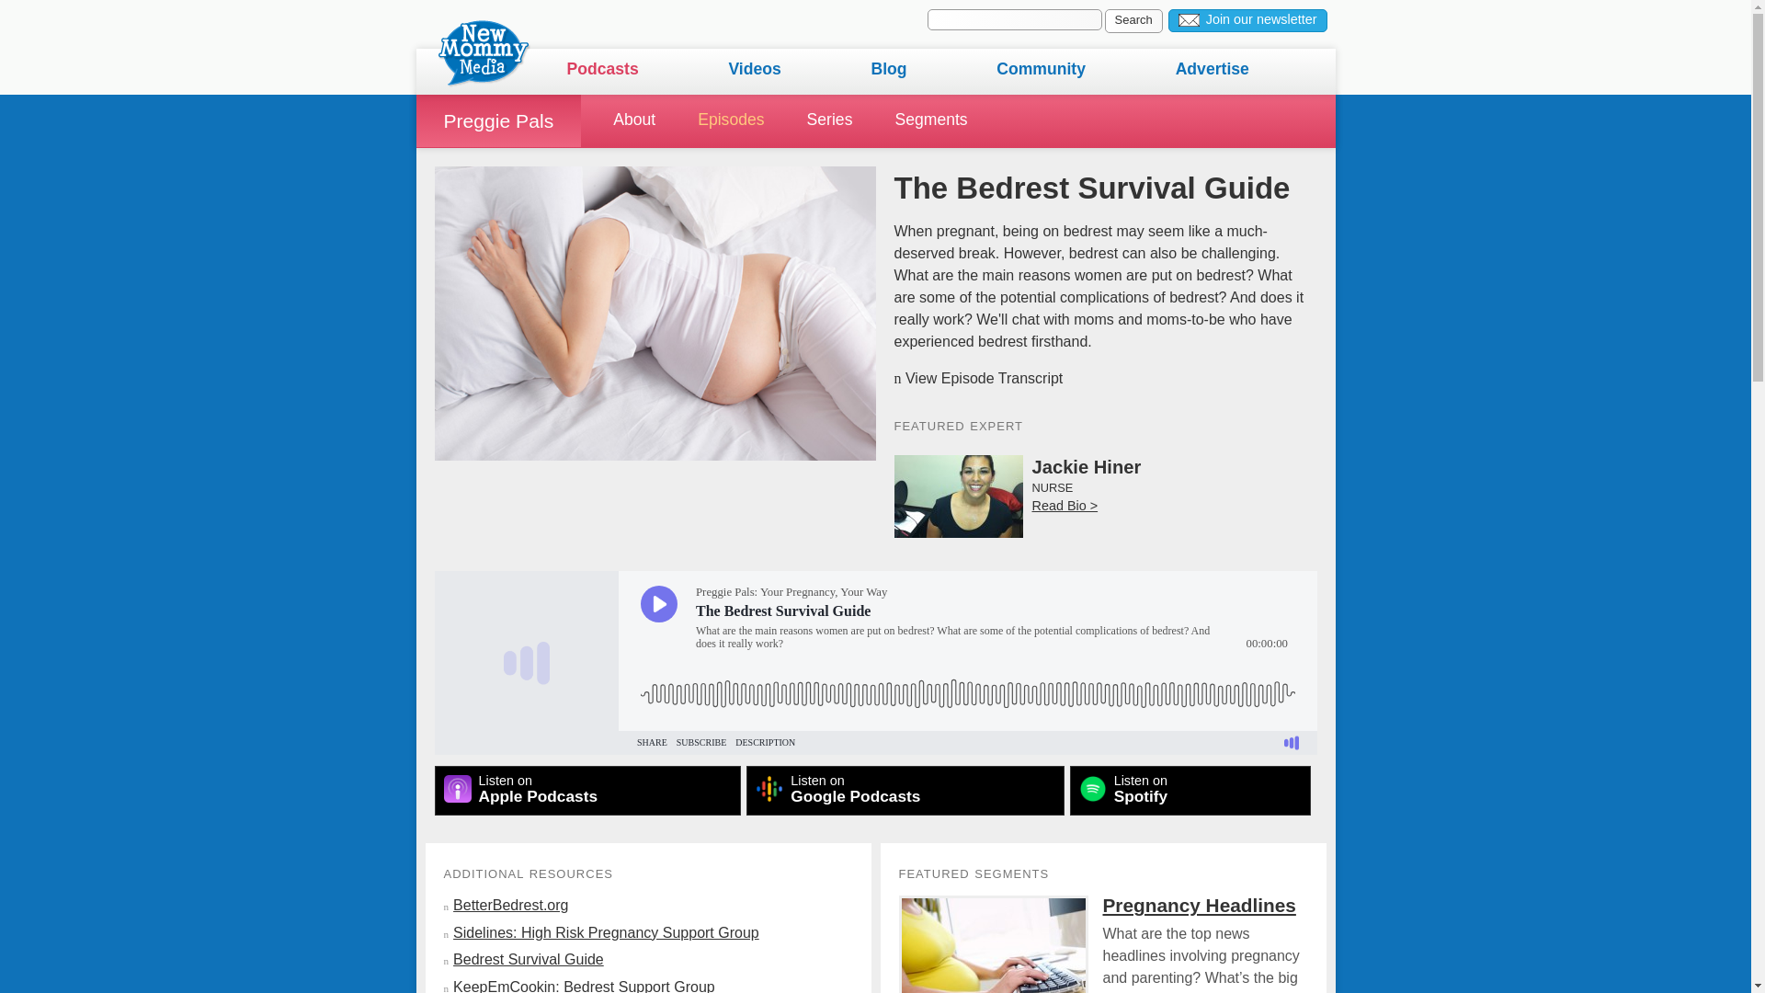 The height and width of the screenshot is (993, 1765). What do you see at coordinates (511, 905) in the screenshot?
I see `Search` at bounding box center [511, 905].